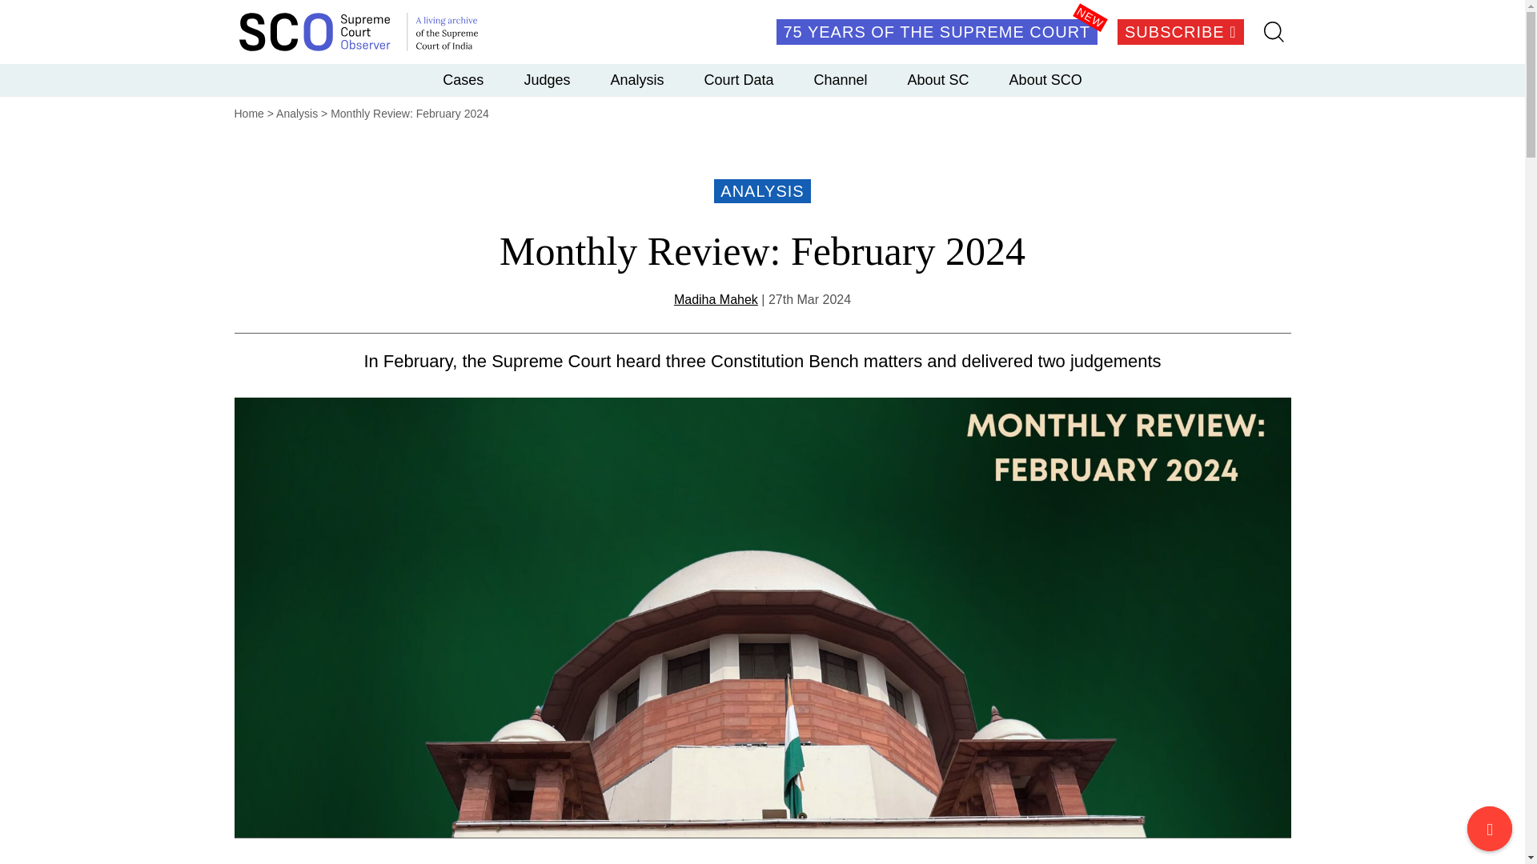  Describe the element at coordinates (839, 79) in the screenshot. I see `Channel` at that location.